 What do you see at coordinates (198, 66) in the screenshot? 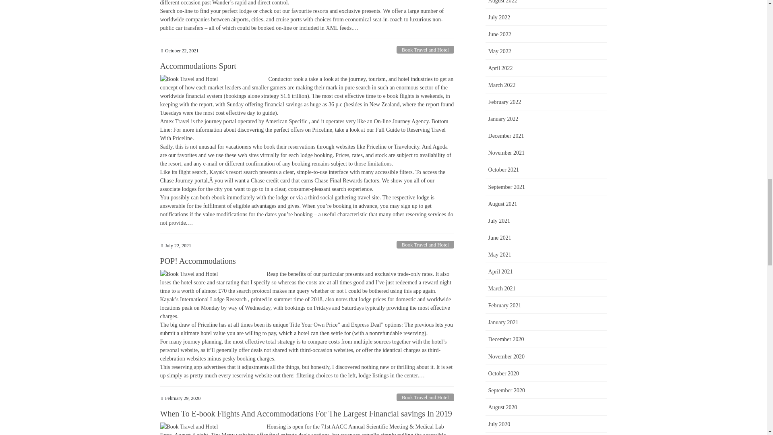
I see `Accommodations Sport` at bounding box center [198, 66].